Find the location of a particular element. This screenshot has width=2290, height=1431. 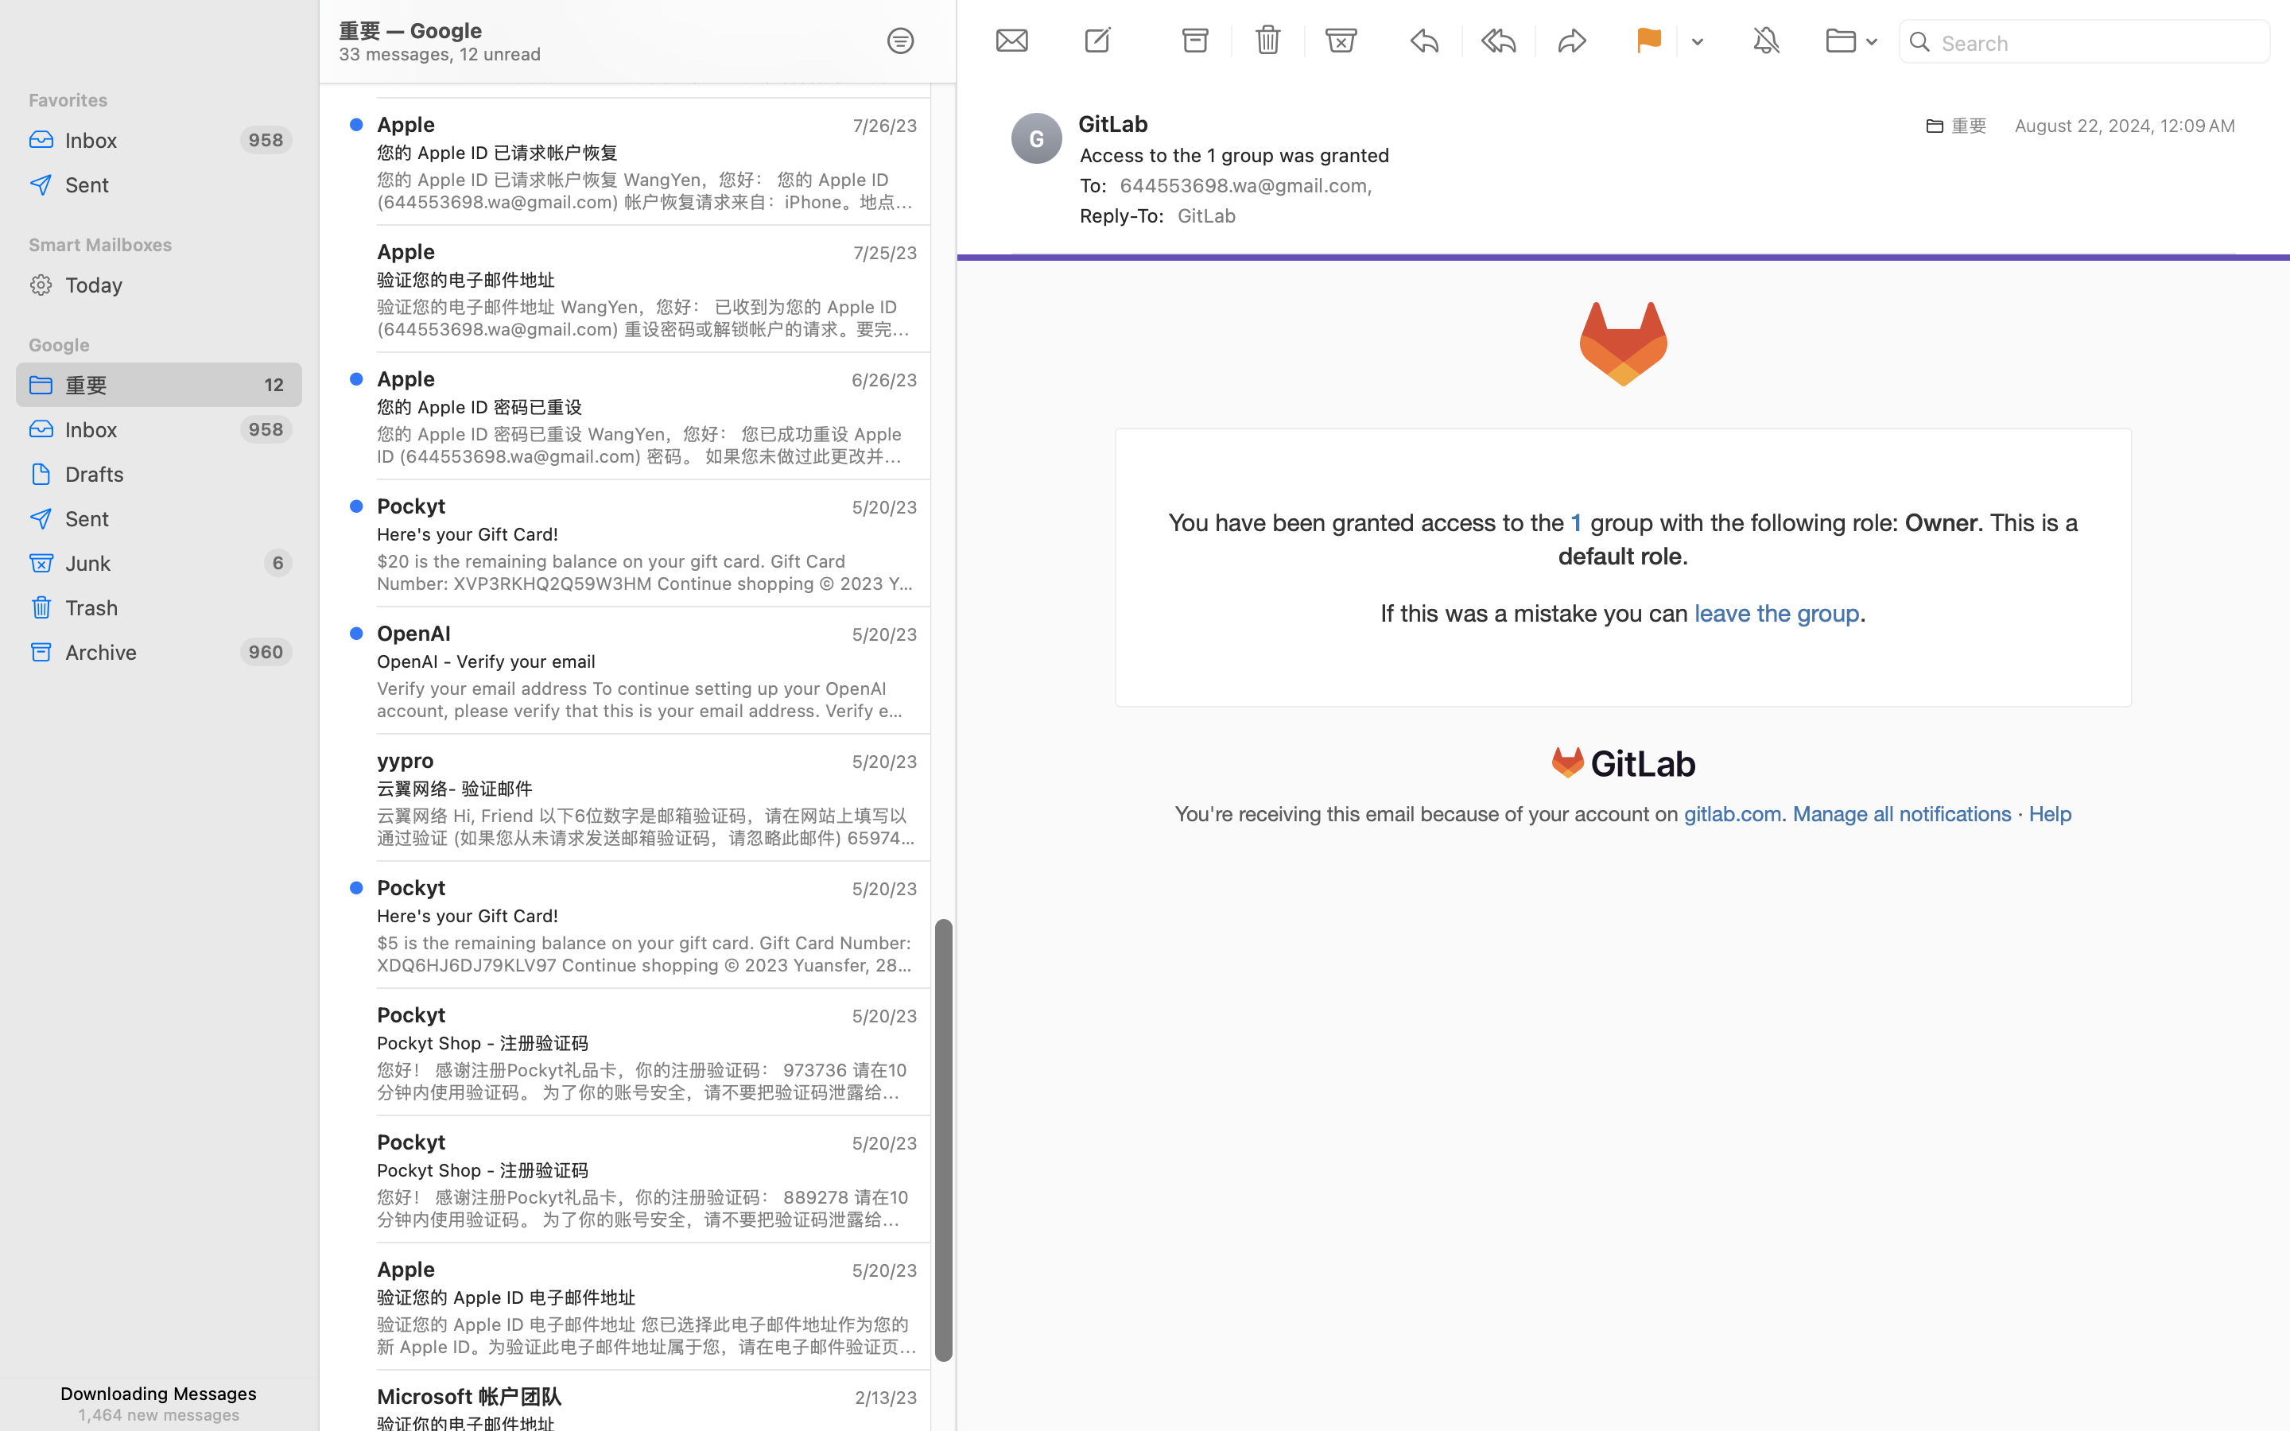

G is located at coordinates (1037, 138).